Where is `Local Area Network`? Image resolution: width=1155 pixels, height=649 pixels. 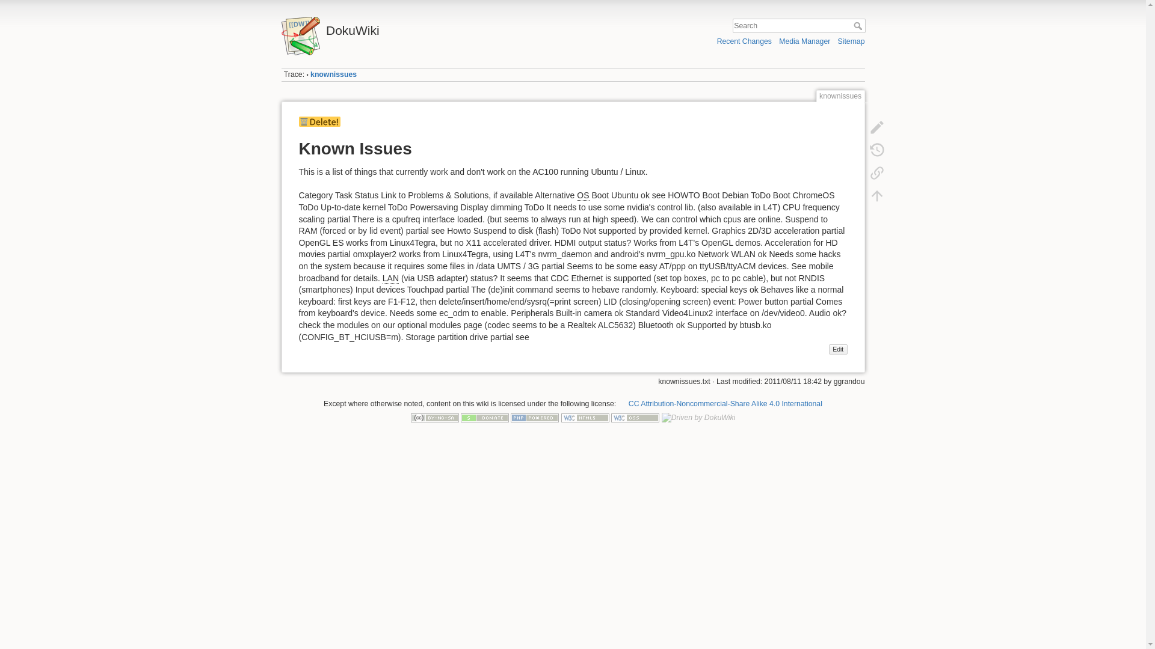
Local Area Network is located at coordinates (390, 278).